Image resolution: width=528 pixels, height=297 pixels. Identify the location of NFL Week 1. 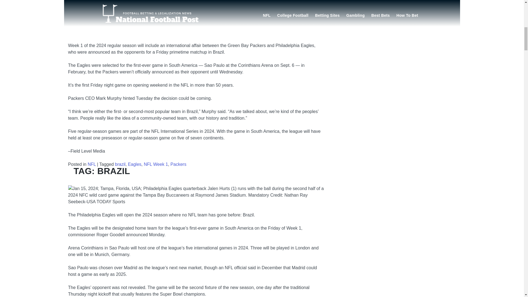
(156, 164).